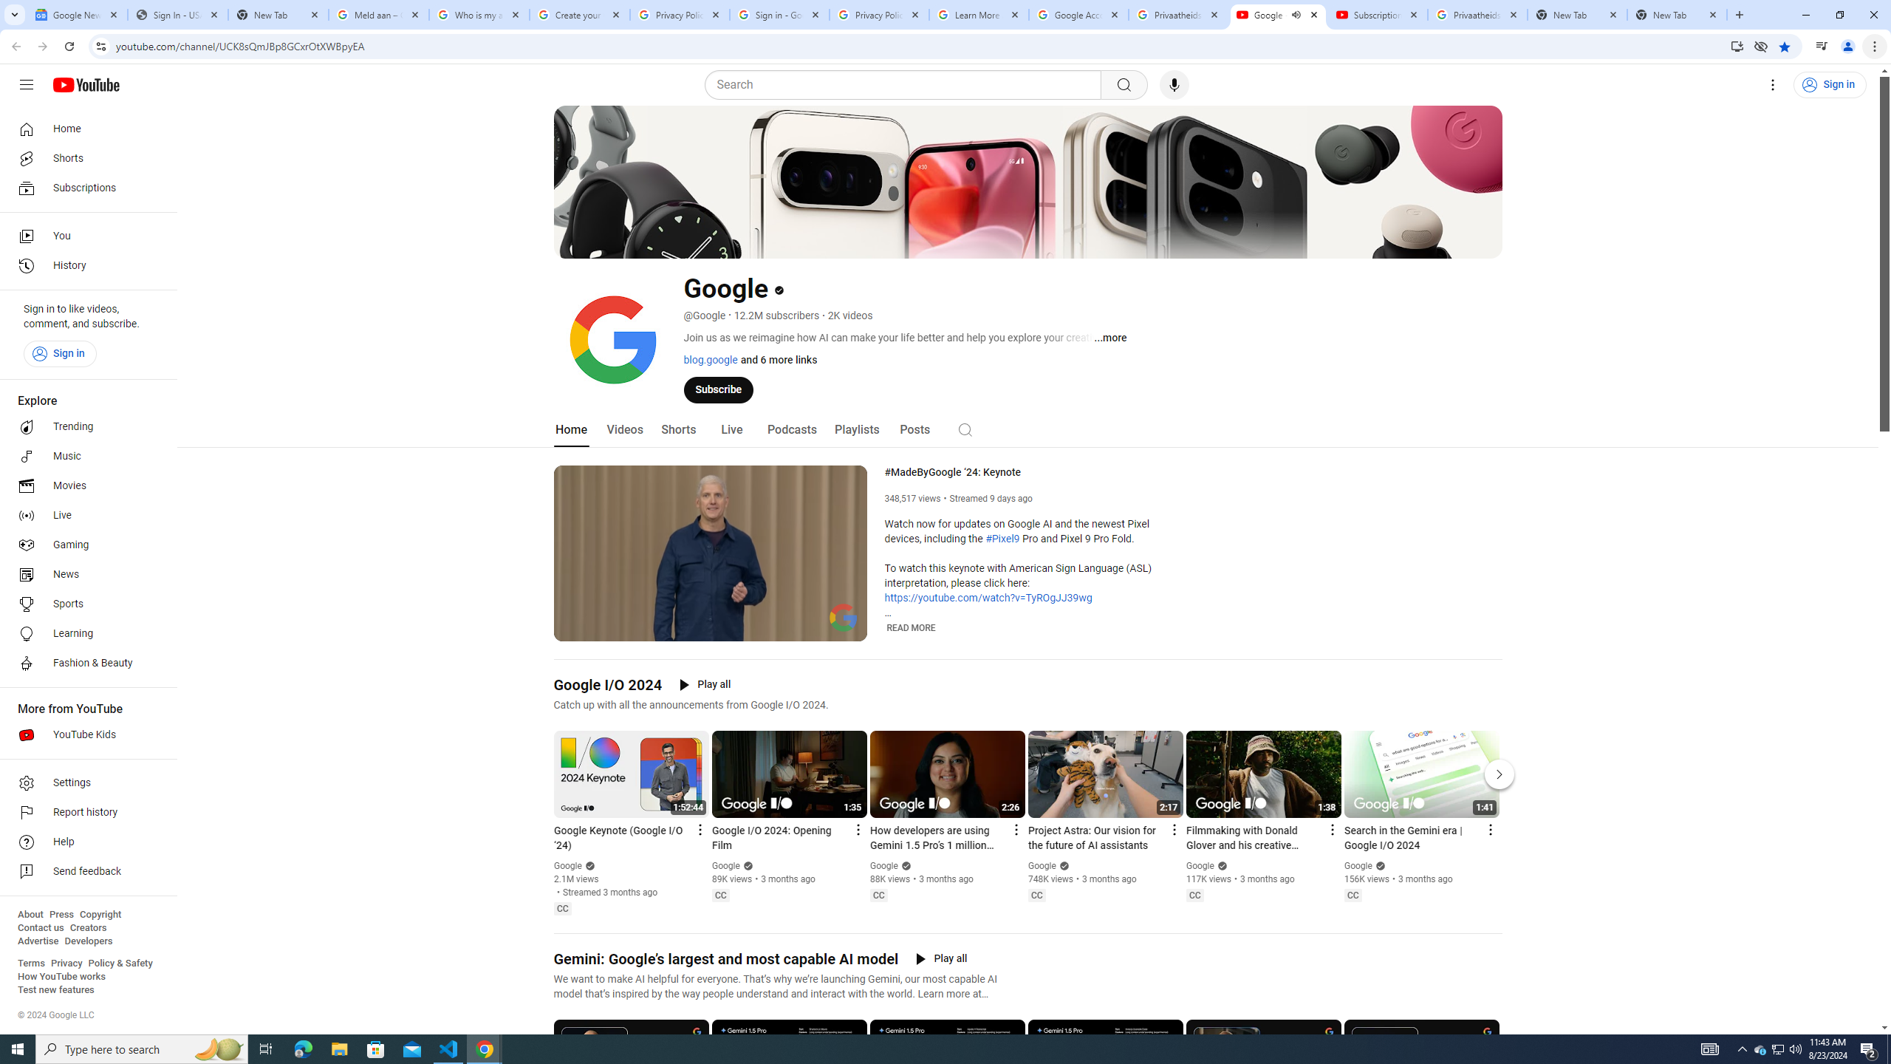 The width and height of the screenshot is (1891, 1064). Describe the element at coordinates (844, 618) in the screenshot. I see `Channel watermark` at that location.